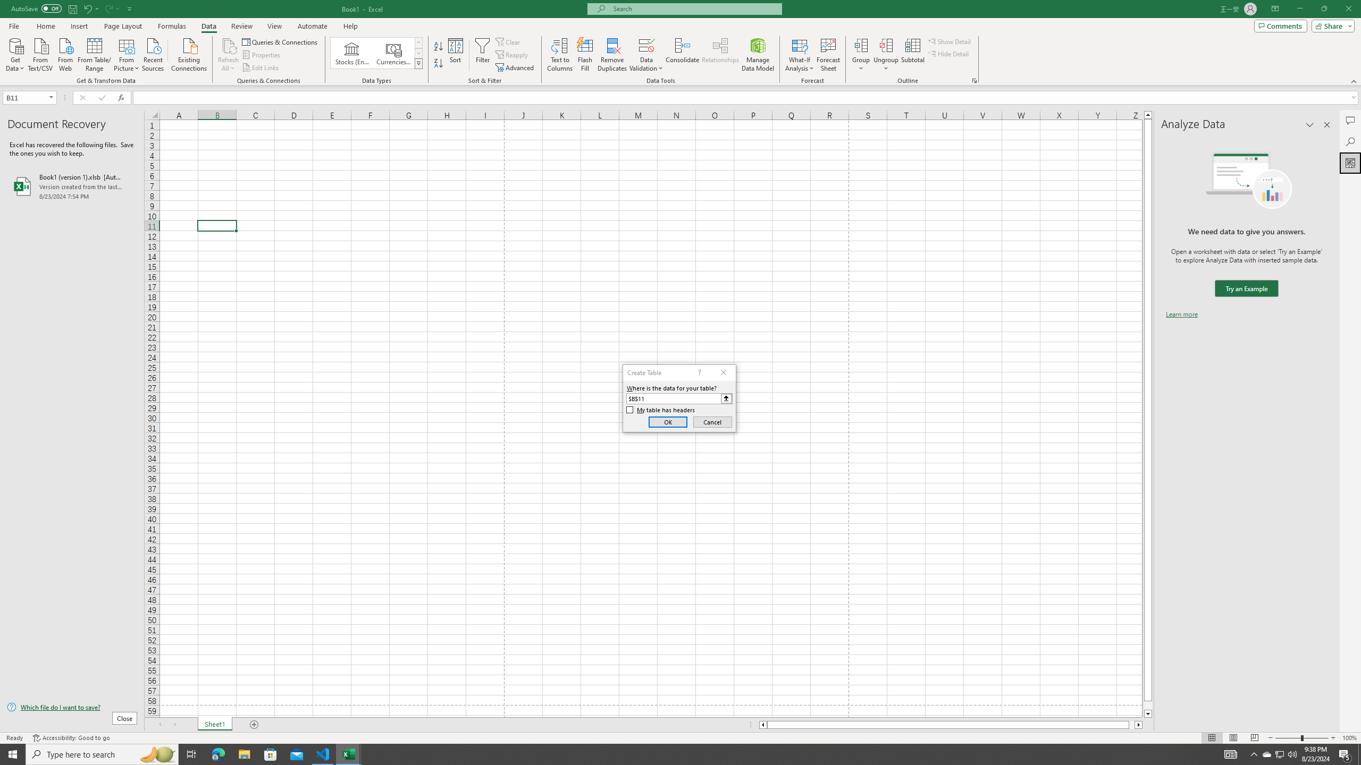 Image resolution: width=1361 pixels, height=765 pixels. I want to click on Edit Links, so click(261, 68).